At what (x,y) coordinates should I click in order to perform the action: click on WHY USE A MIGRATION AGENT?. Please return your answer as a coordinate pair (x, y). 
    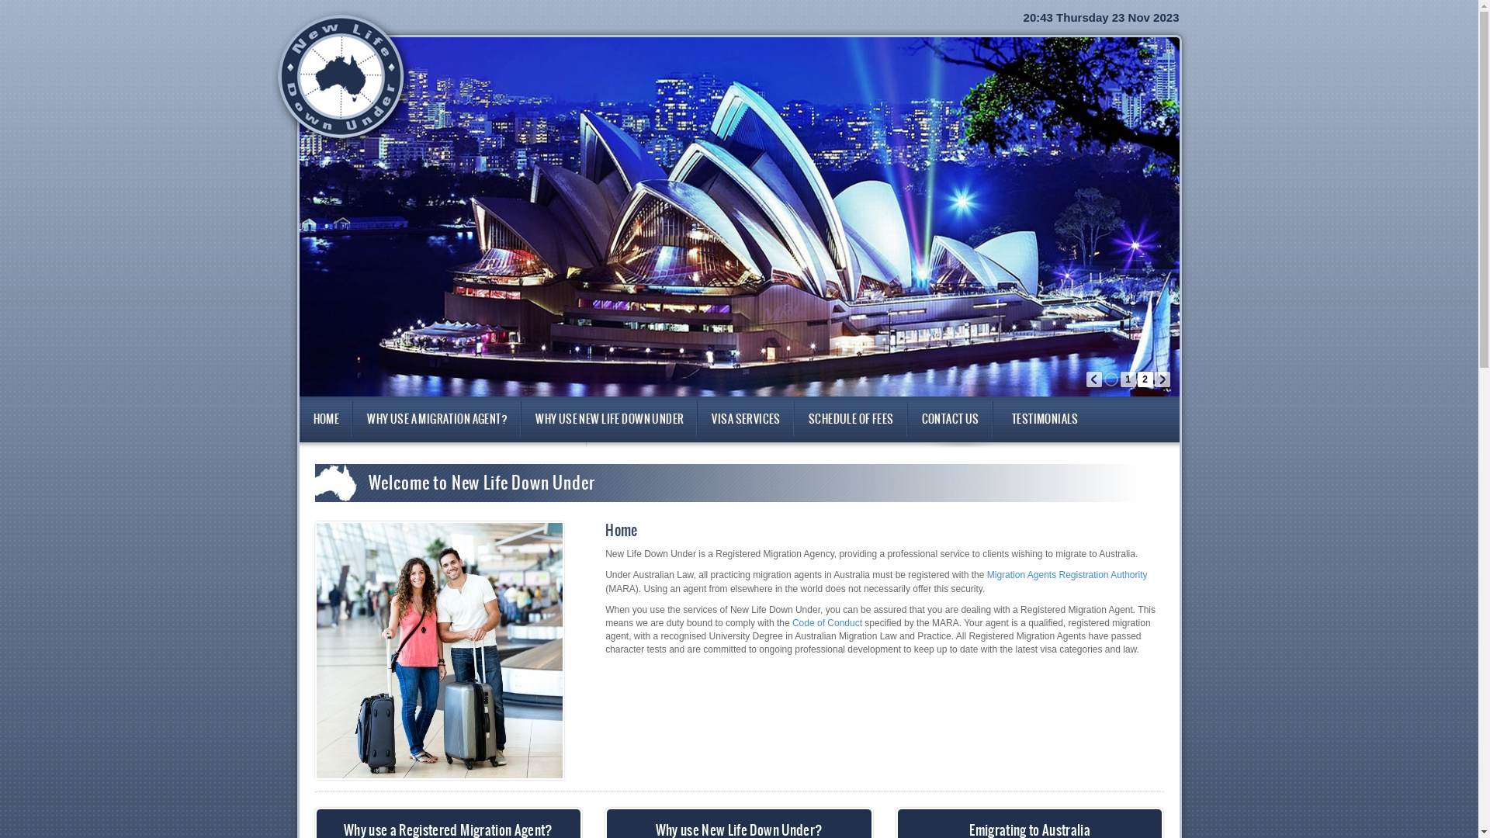
    Looking at the image, I should click on (438, 419).